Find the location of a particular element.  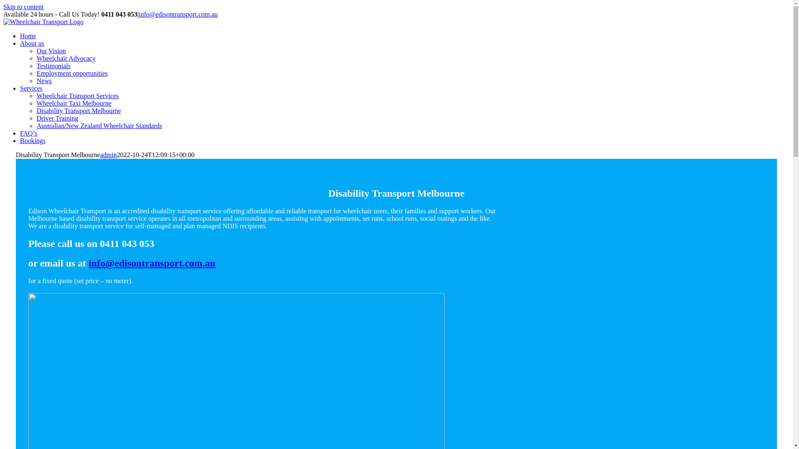

About us is located at coordinates (32, 43).